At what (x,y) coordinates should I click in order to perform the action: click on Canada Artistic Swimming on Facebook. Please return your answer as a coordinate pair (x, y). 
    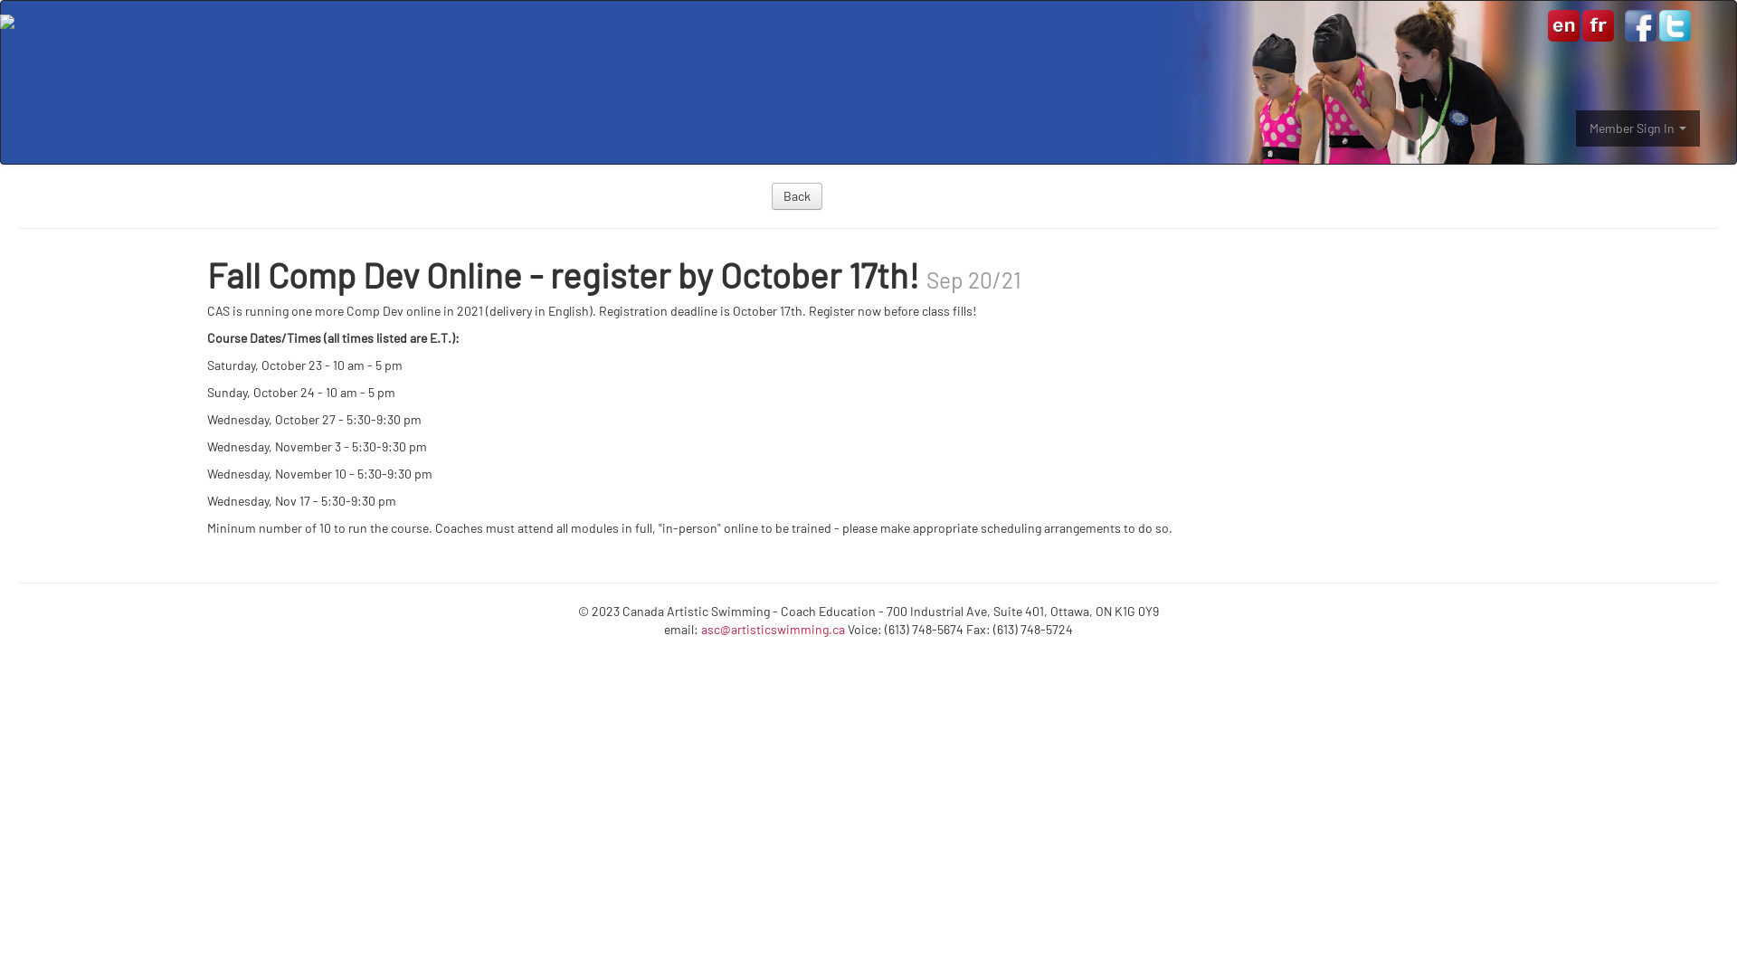
    Looking at the image, I should click on (1641, 25).